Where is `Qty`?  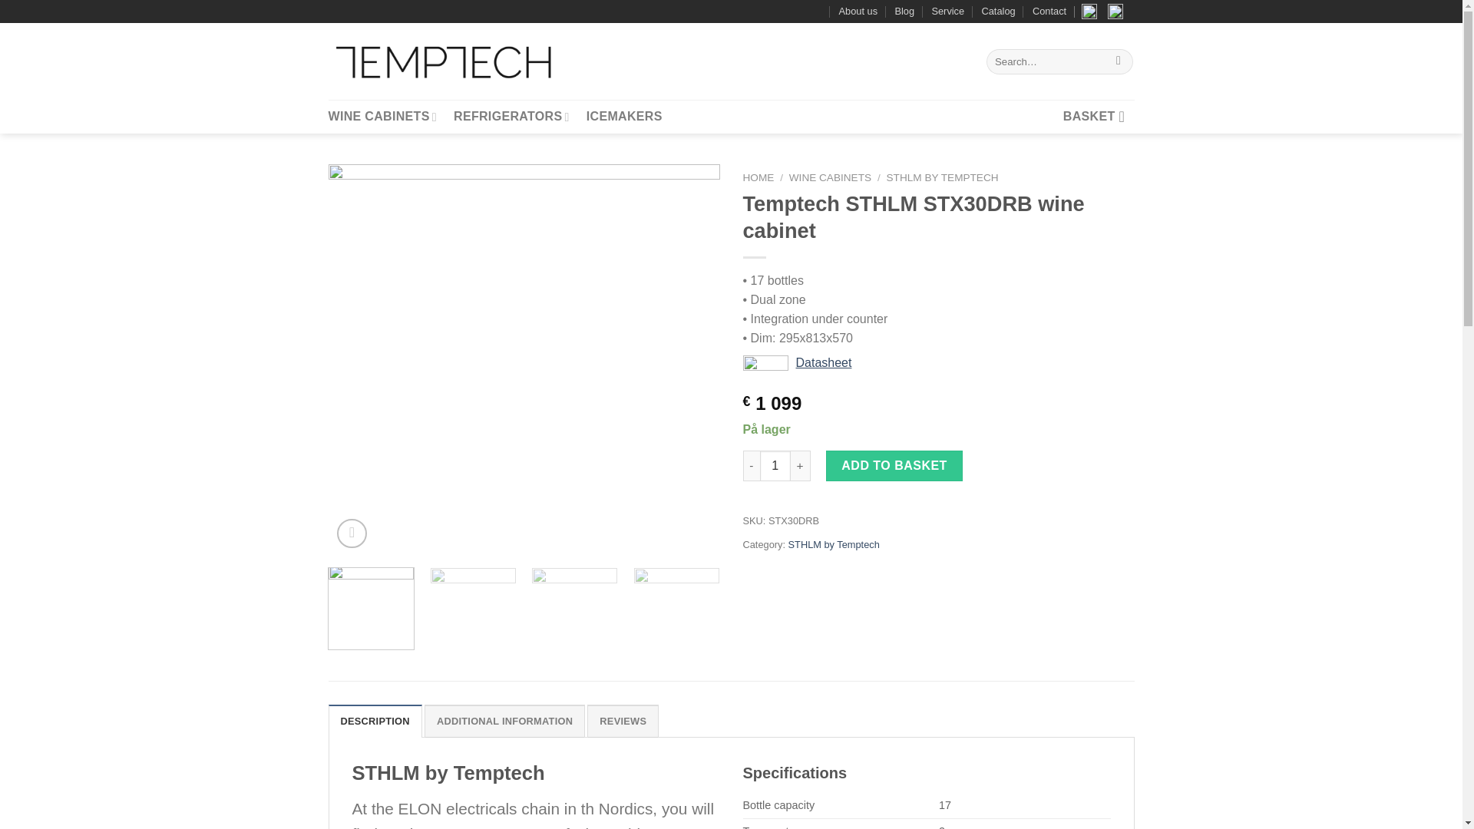 Qty is located at coordinates (775, 466).